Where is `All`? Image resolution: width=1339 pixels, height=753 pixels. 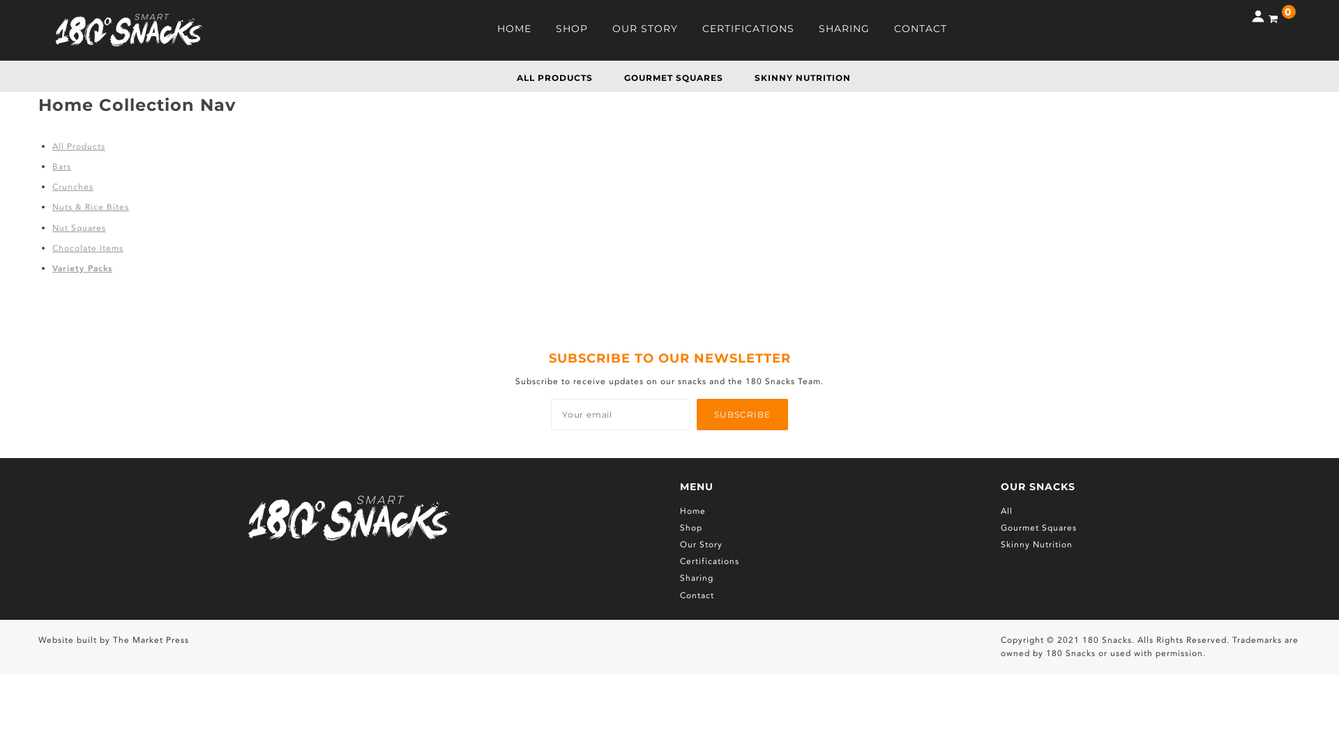
All is located at coordinates (1007, 511).